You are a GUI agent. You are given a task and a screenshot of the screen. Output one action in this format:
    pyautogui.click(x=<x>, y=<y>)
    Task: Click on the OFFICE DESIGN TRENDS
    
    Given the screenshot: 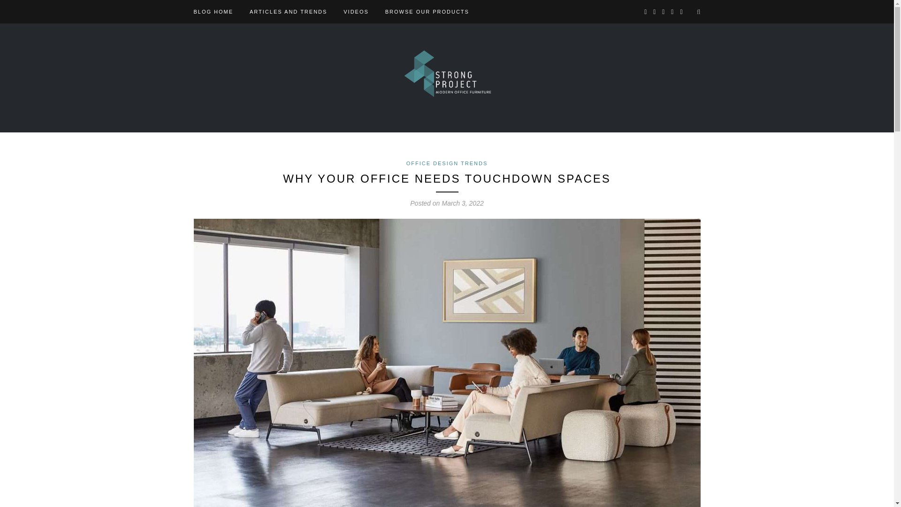 What is the action you would take?
    pyautogui.click(x=447, y=163)
    